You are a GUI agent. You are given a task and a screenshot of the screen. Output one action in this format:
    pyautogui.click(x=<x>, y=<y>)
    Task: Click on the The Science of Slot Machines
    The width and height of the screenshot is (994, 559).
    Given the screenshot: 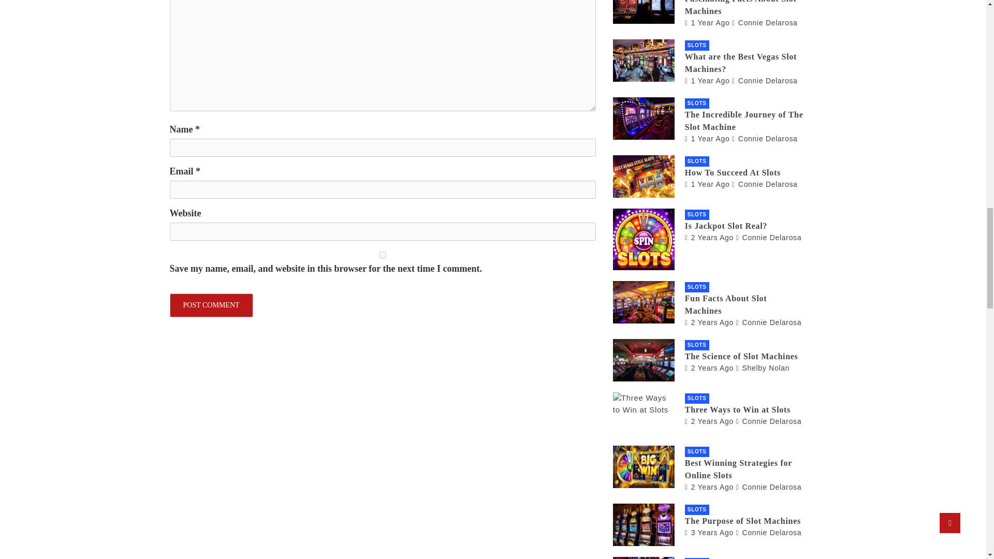 What is the action you would take?
    pyautogui.click(x=709, y=368)
    